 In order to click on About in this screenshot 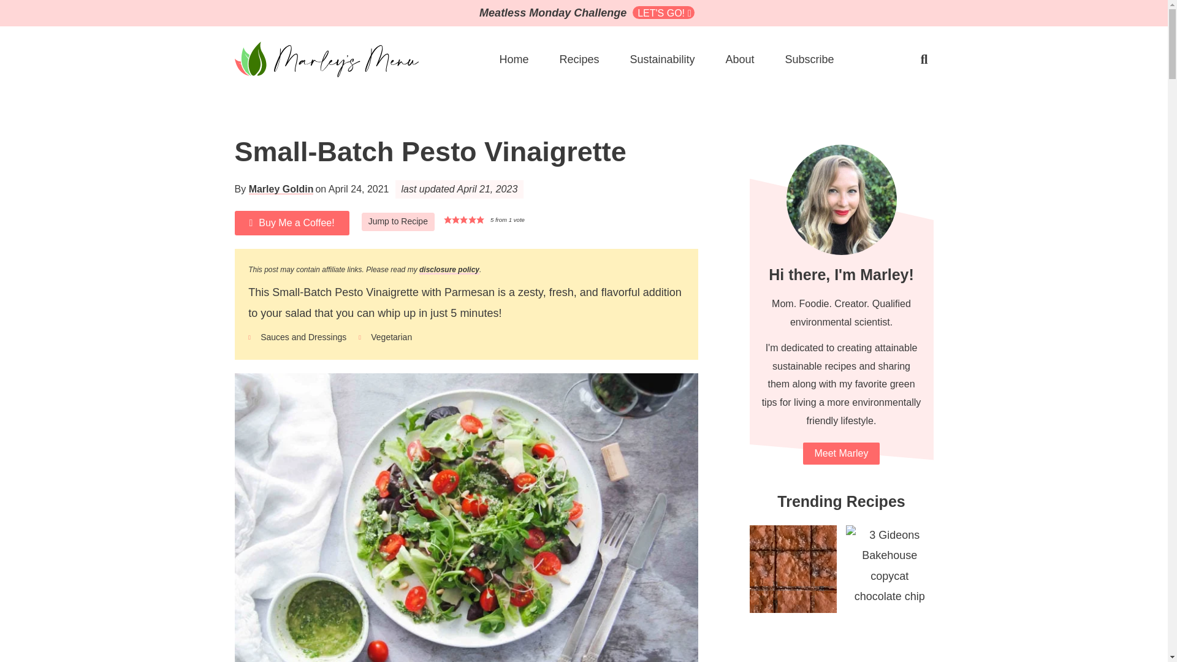, I will do `click(739, 59)`.